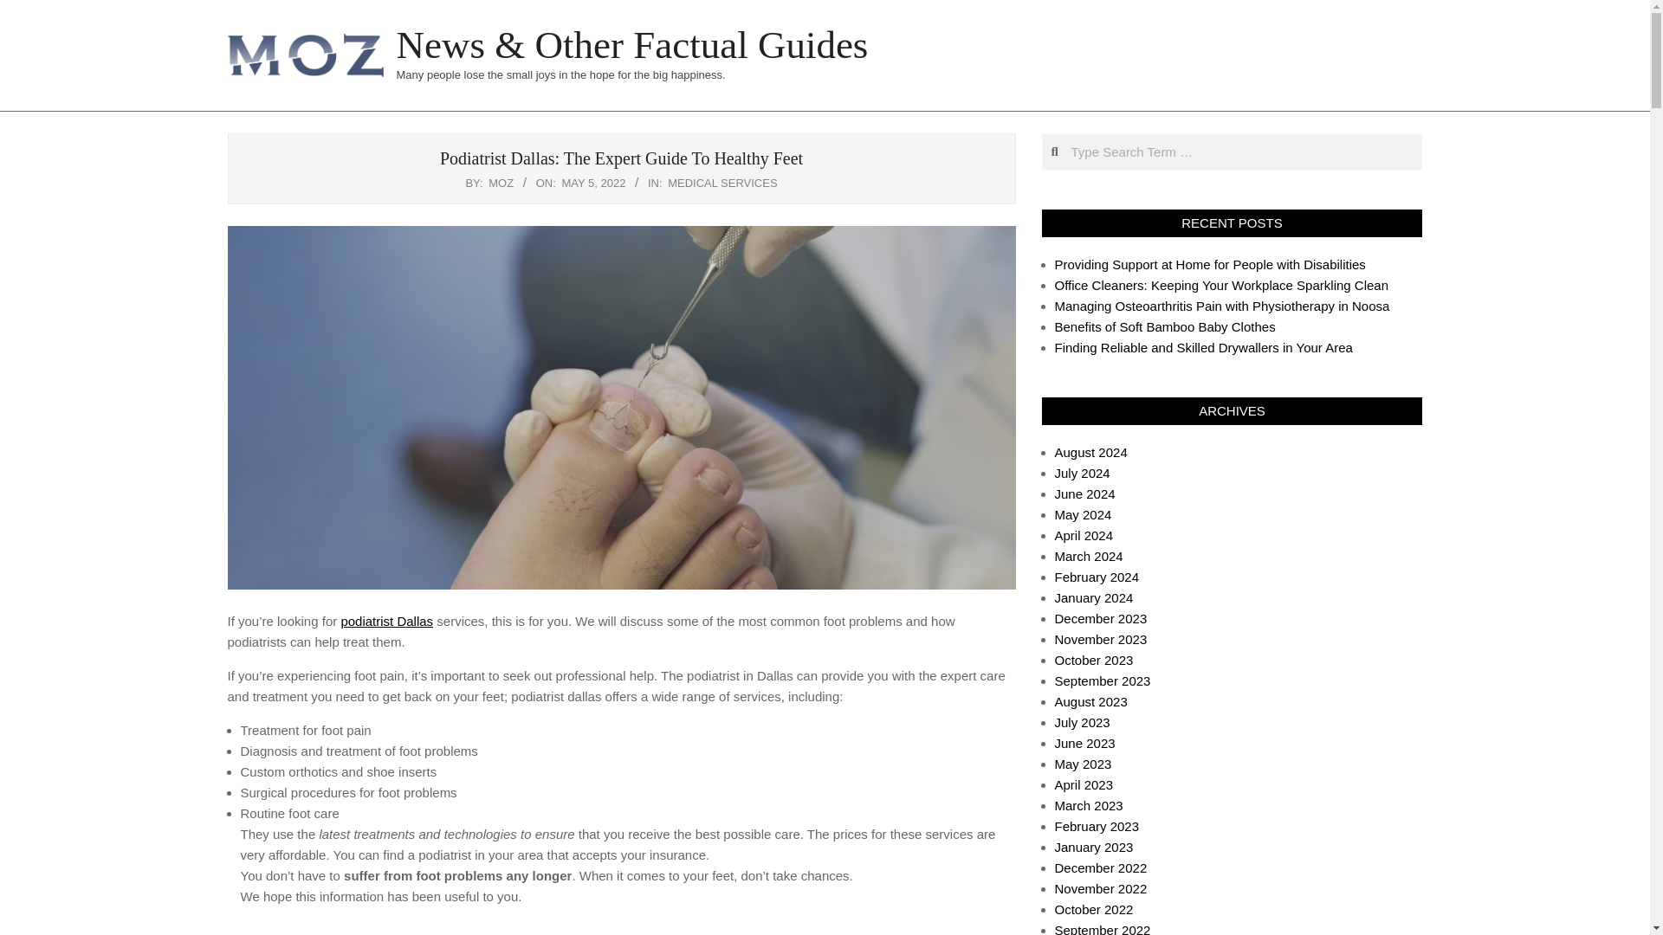  What do you see at coordinates (1094, 597) in the screenshot?
I see `January 2024` at bounding box center [1094, 597].